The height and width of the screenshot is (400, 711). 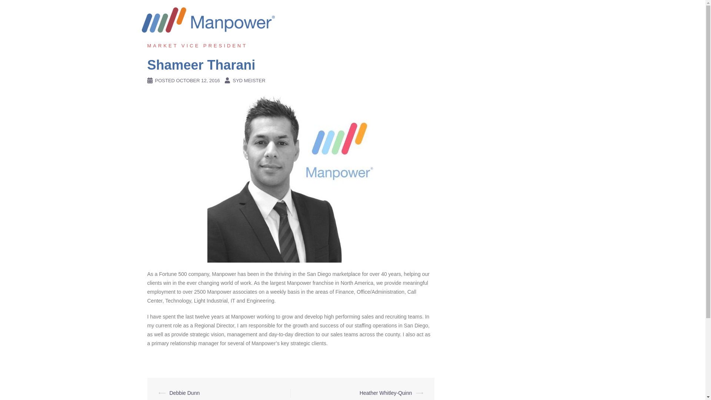 I want to click on About, so click(x=405, y=27).